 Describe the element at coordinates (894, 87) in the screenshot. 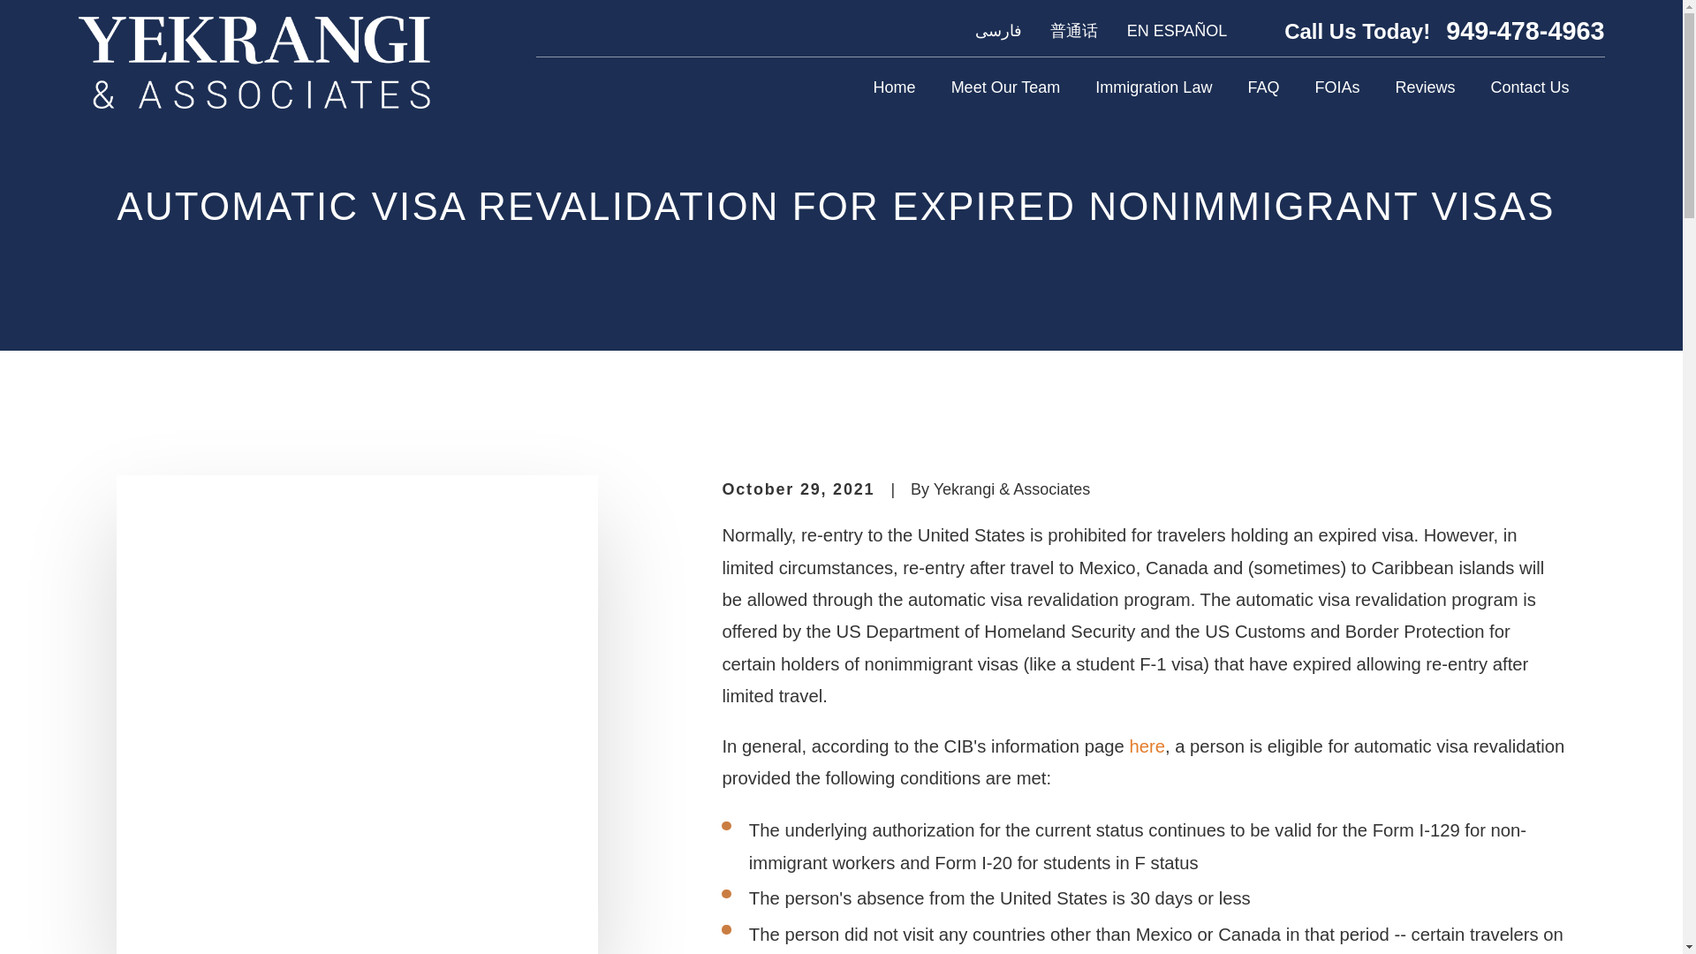

I see `Home` at that location.